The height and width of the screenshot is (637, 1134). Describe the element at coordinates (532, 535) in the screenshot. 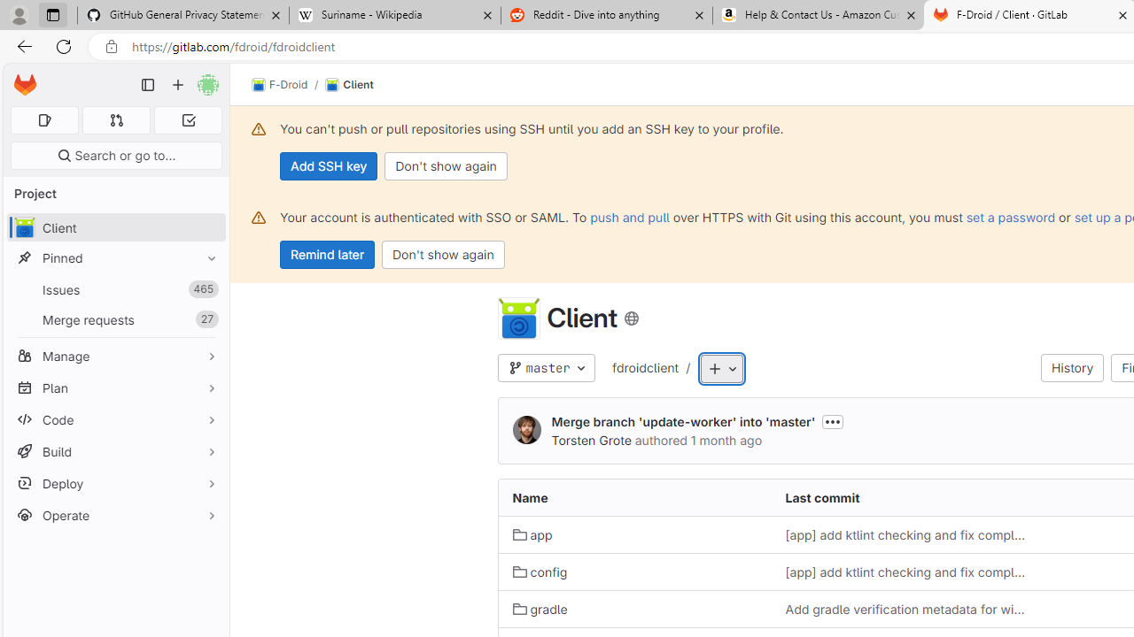

I see `app` at that location.